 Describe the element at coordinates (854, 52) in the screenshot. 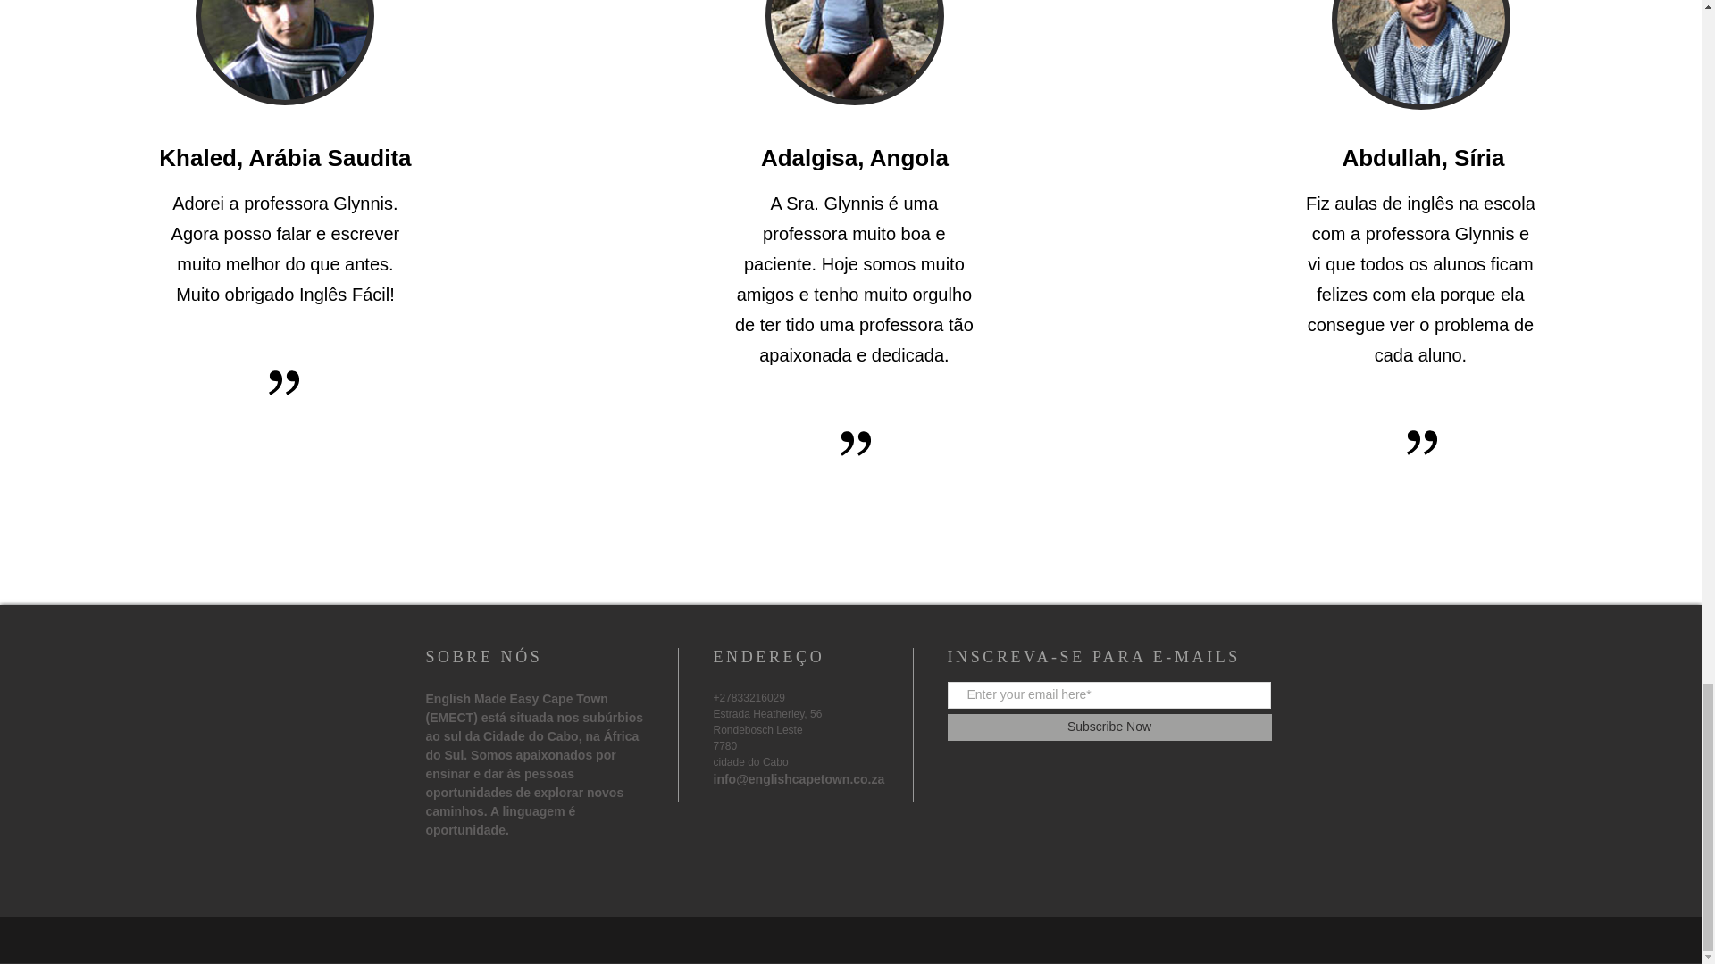

I see `GettyImages-124893619.jpg` at that location.